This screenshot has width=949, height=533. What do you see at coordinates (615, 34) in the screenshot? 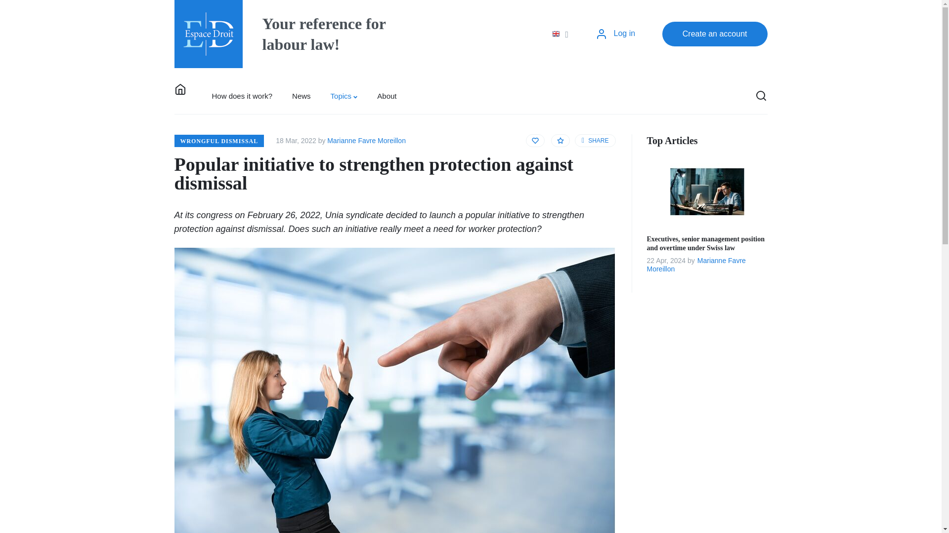
I see `Log in` at bounding box center [615, 34].